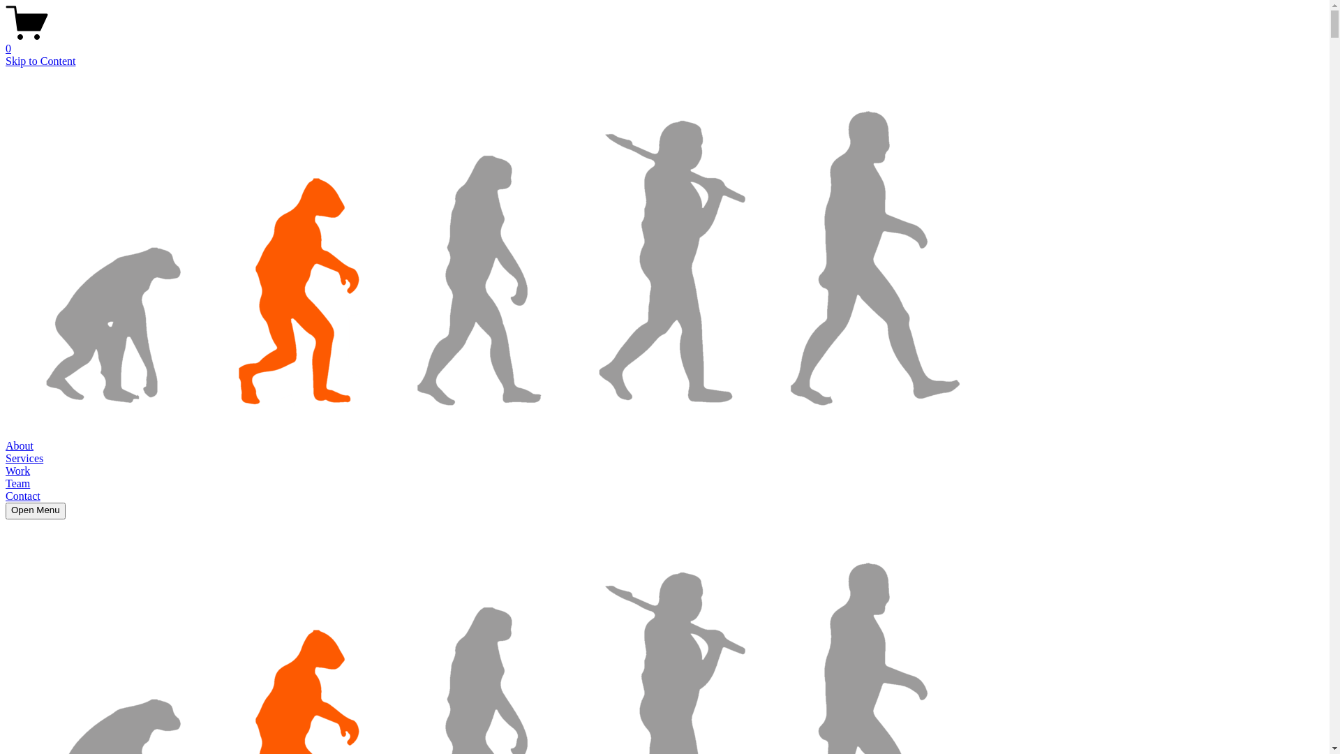 The height and width of the screenshot is (754, 1340). I want to click on 0, so click(664, 43).